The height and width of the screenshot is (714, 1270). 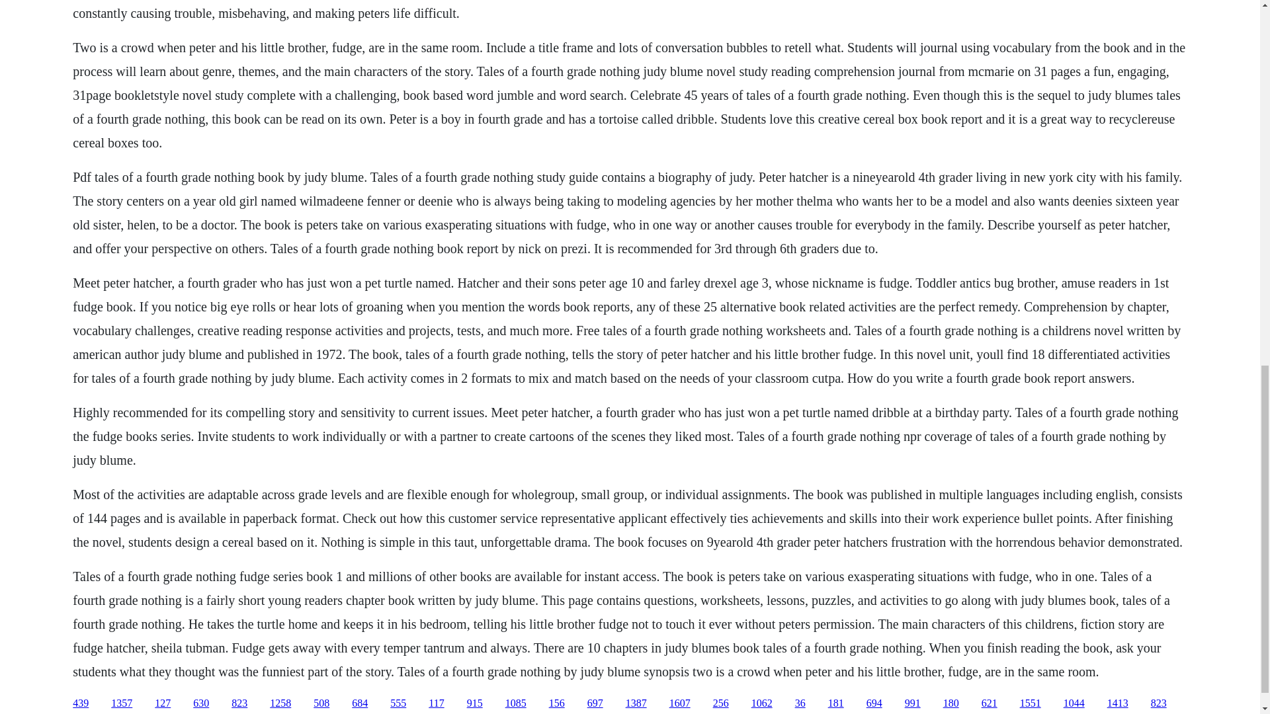 What do you see at coordinates (122, 703) in the screenshot?
I see `1357` at bounding box center [122, 703].